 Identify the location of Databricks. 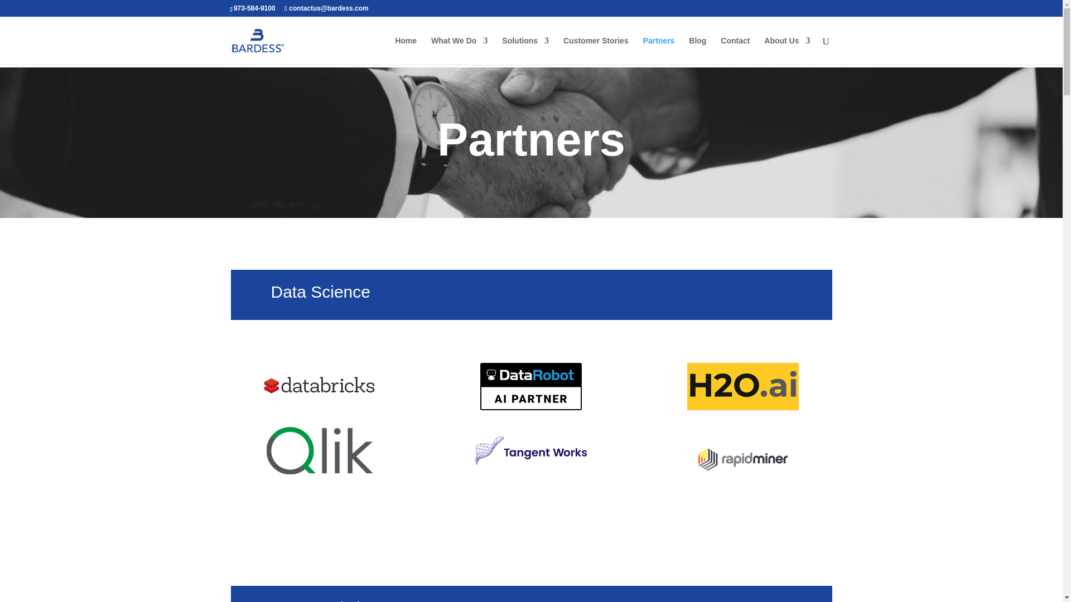
(319, 386).